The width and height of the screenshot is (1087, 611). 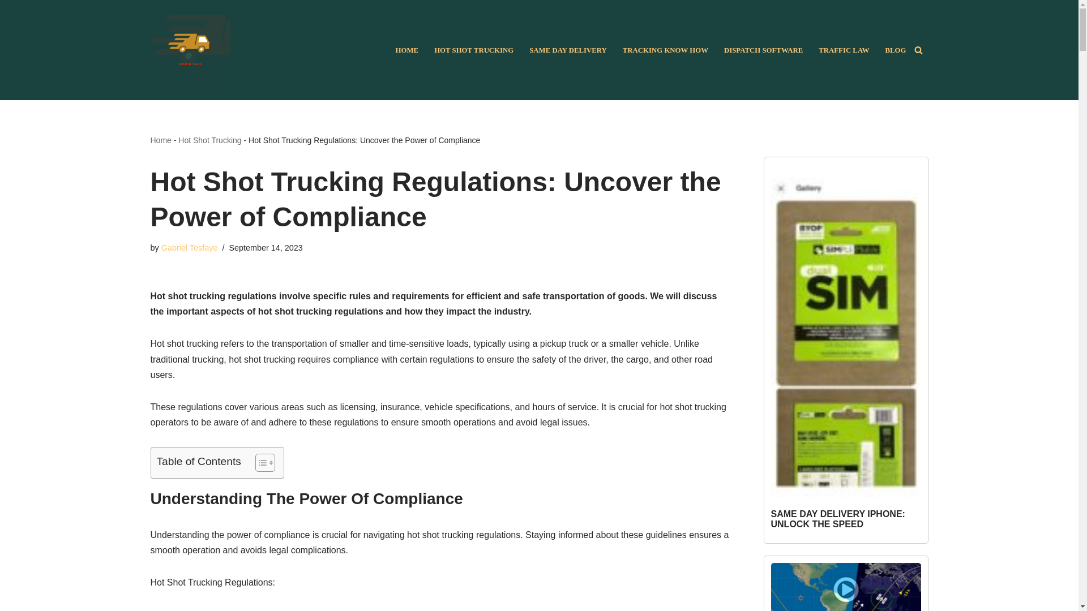 I want to click on TRACKING KNOW HOW, so click(x=666, y=50).